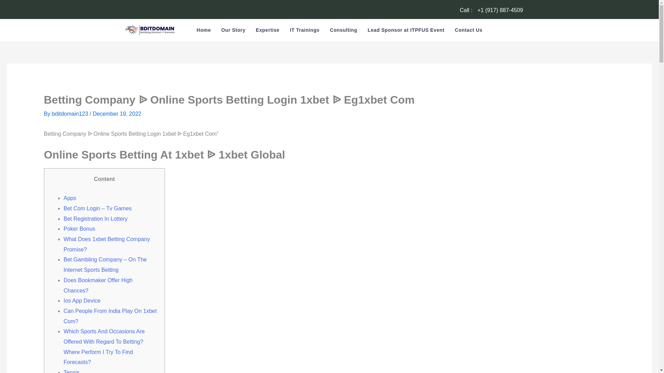  I want to click on Contact Us, so click(468, 30).